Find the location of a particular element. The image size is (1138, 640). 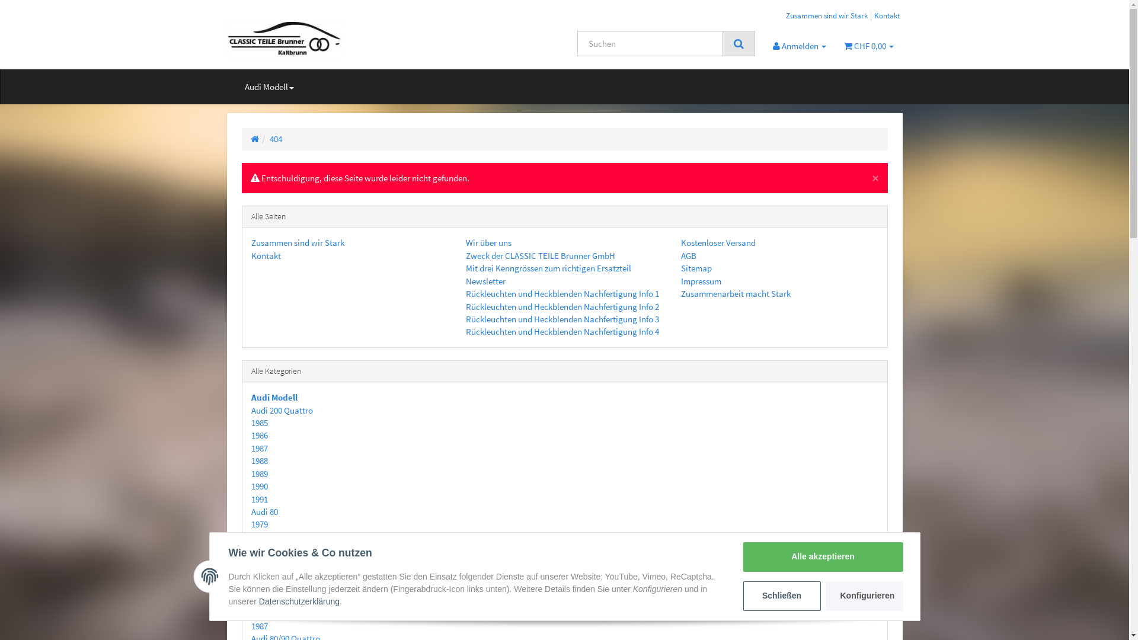

AGB is located at coordinates (689, 256).